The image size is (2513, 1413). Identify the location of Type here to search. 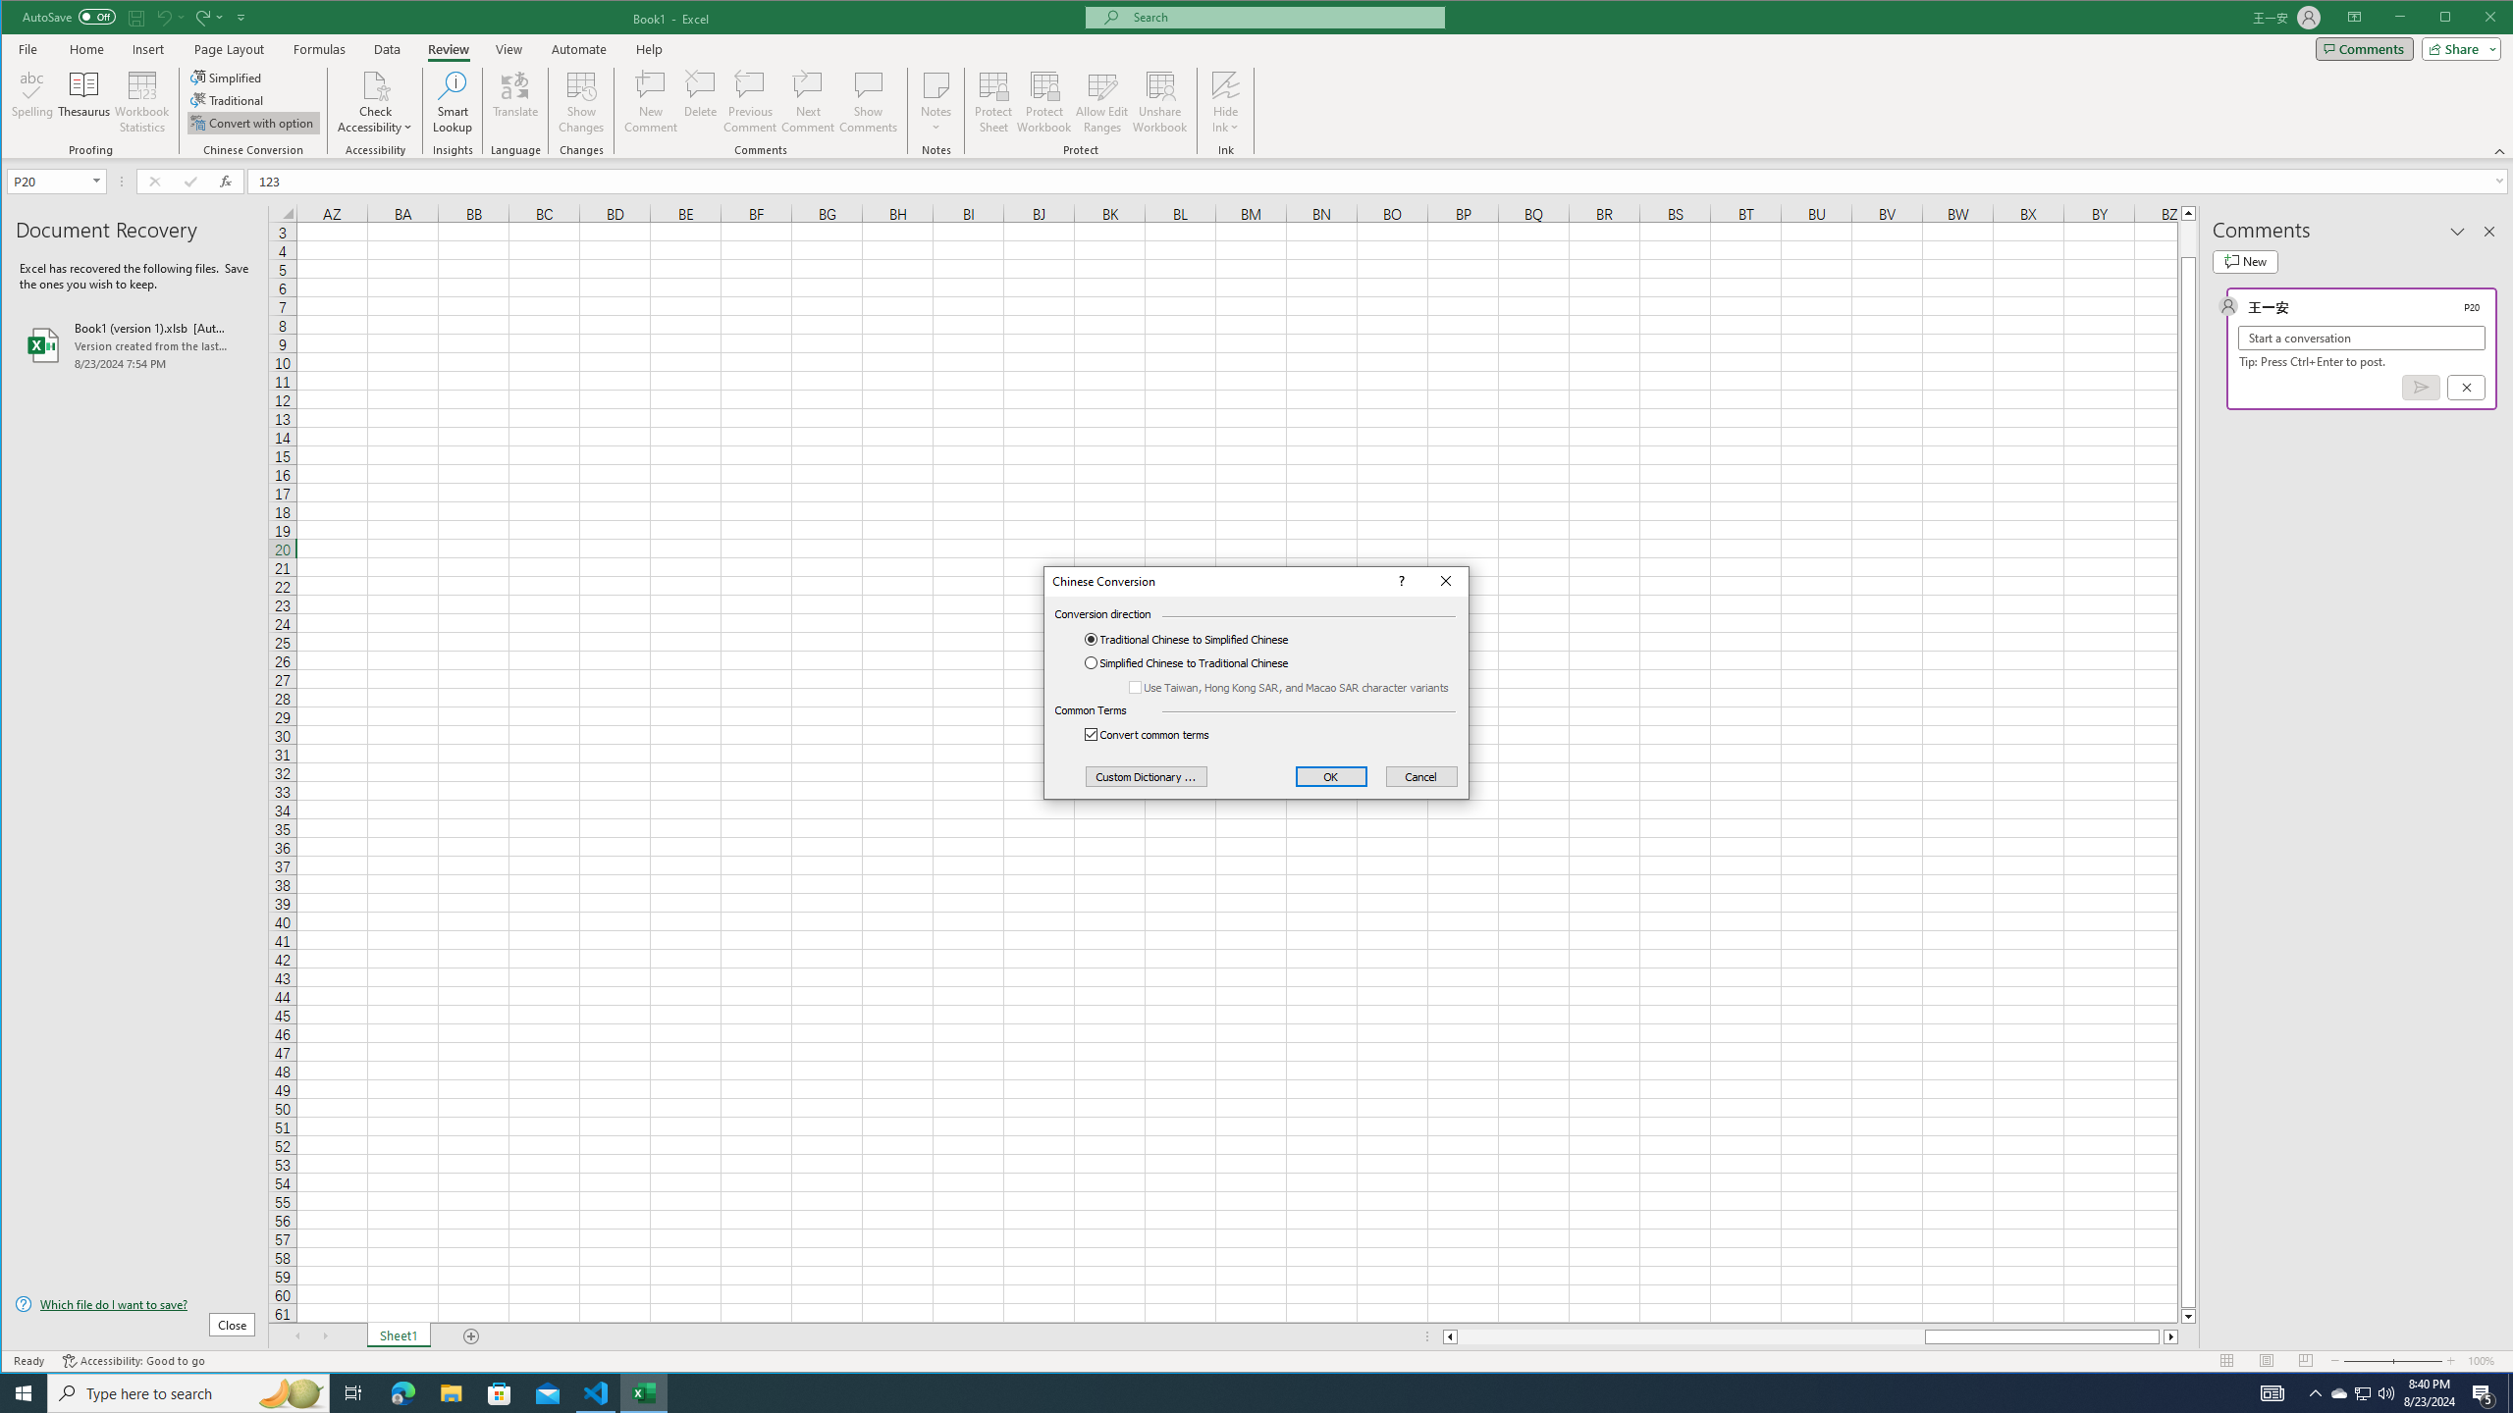
(1044, 102).